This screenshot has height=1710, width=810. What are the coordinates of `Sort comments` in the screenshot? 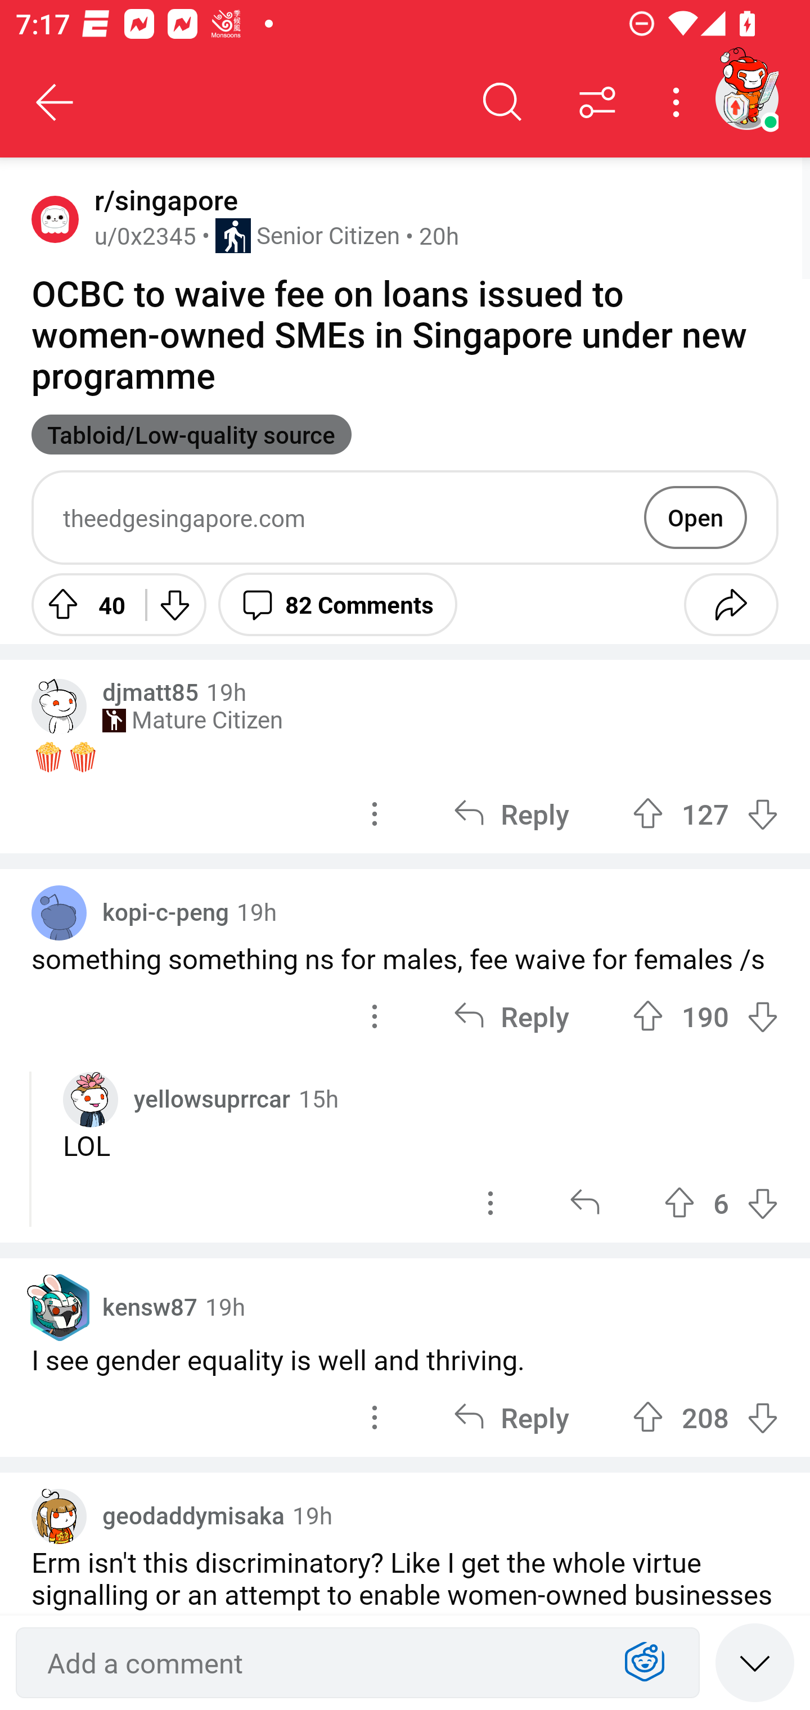 It's located at (597, 102).